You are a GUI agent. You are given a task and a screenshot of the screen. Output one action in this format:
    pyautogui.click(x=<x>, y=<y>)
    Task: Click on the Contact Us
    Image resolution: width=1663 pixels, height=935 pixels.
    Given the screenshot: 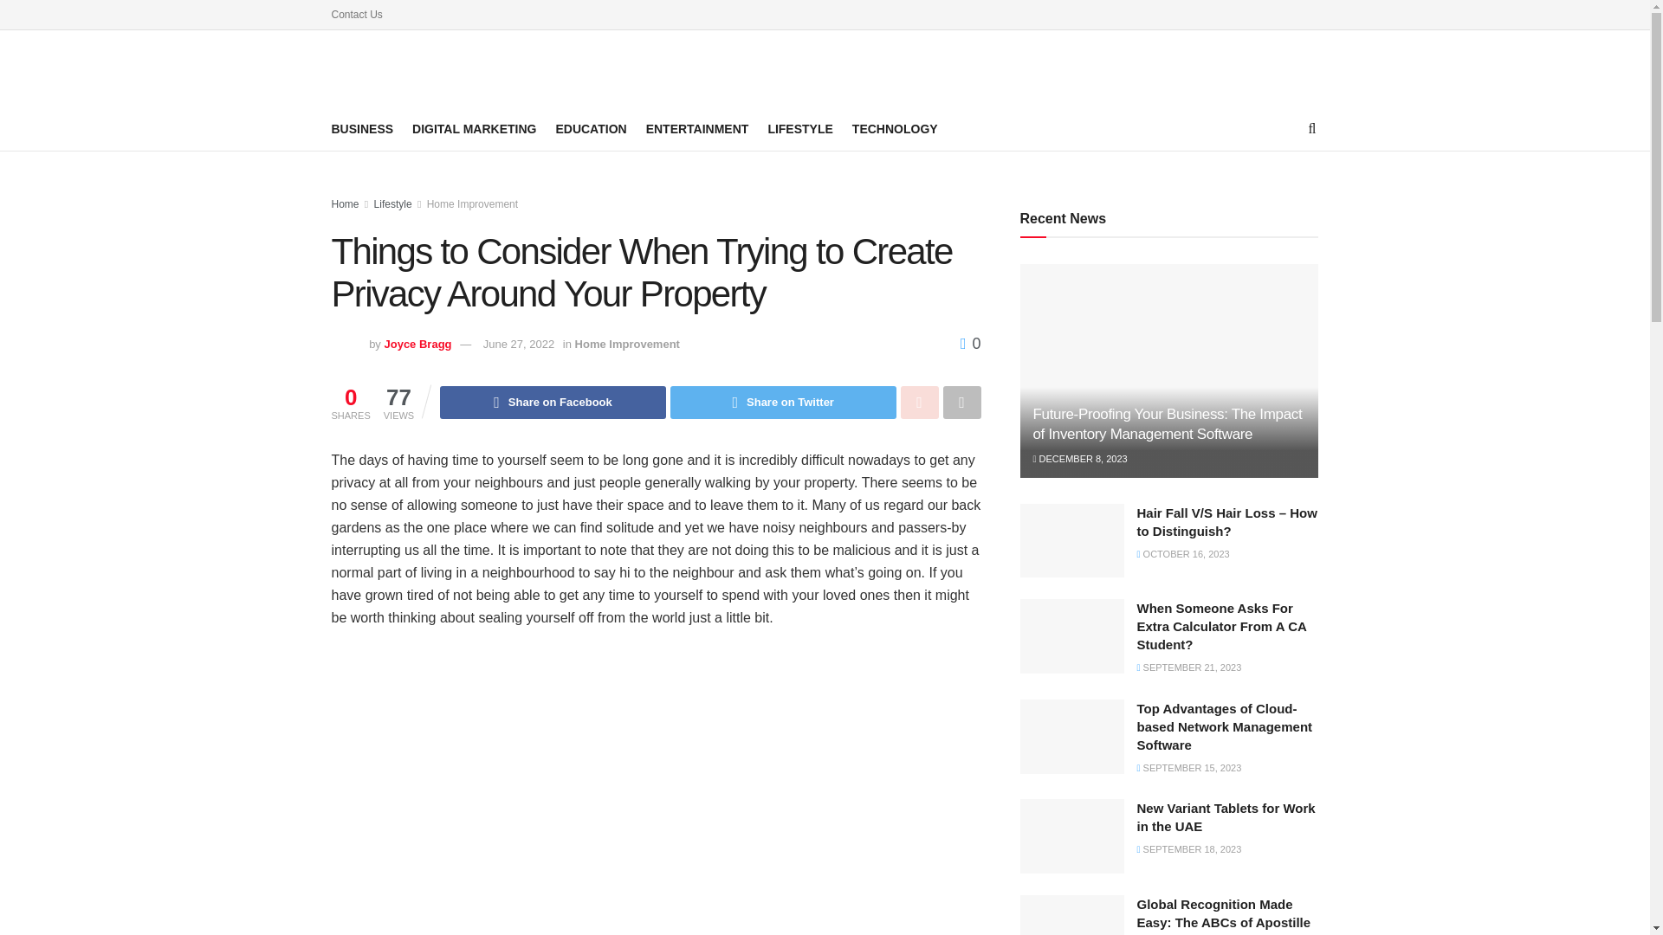 What is the action you would take?
    pyautogui.click(x=357, y=14)
    